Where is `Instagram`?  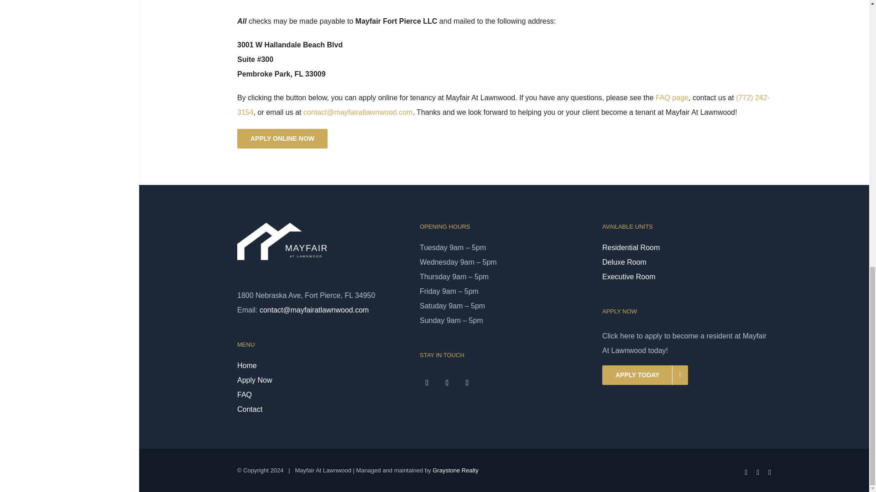 Instagram is located at coordinates (769, 472).